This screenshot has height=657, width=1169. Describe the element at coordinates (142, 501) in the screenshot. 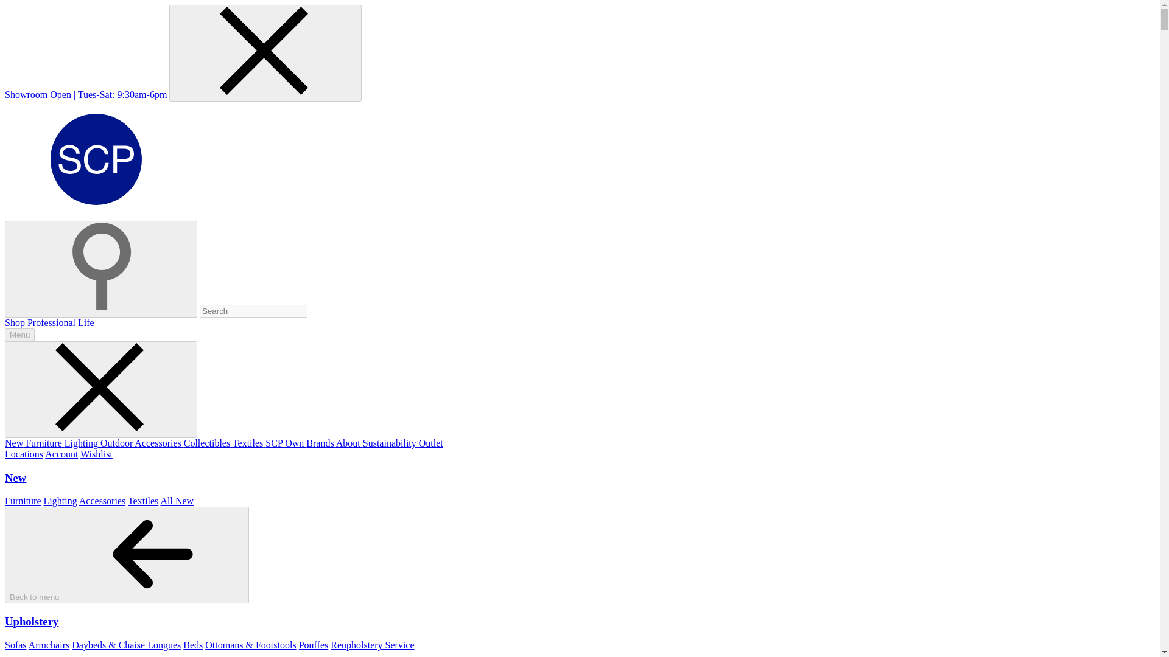

I see `Textiles` at that location.